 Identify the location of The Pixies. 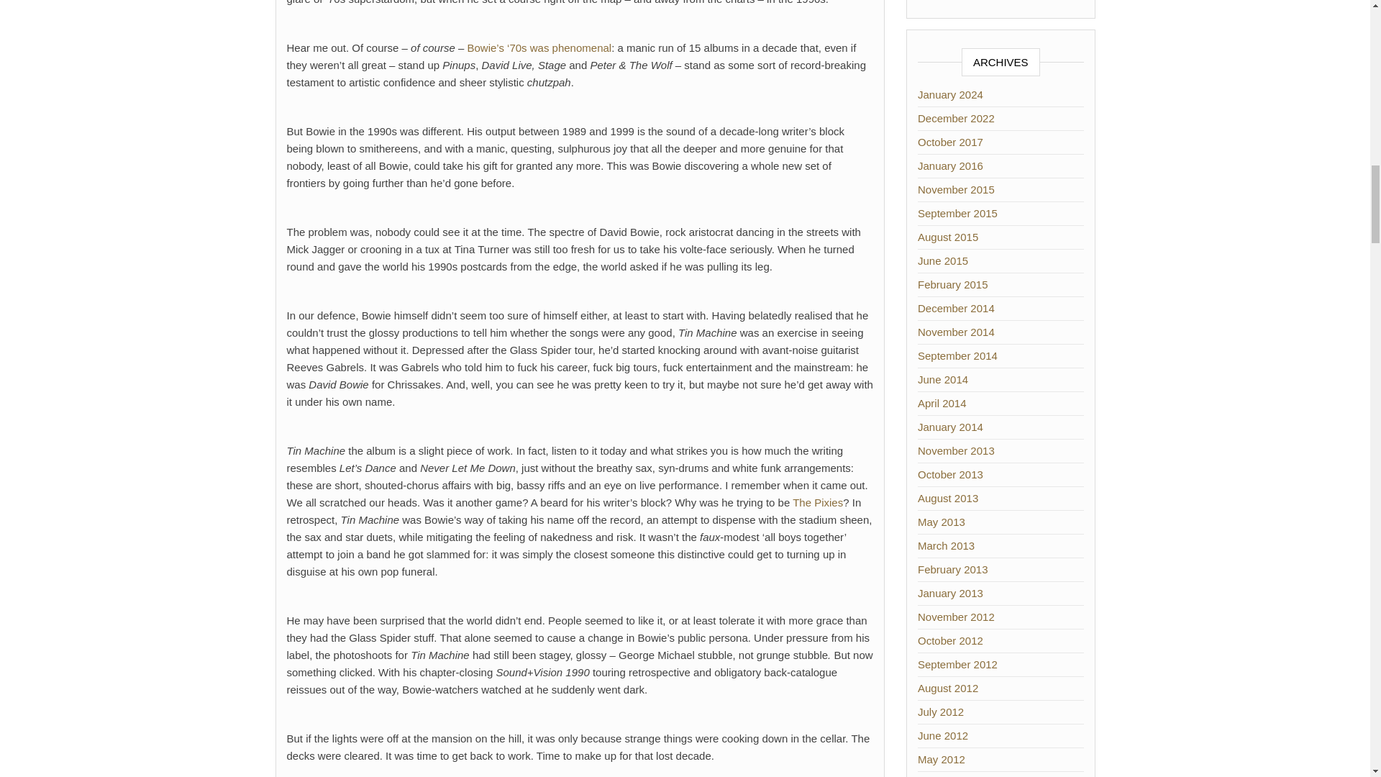
(817, 502).